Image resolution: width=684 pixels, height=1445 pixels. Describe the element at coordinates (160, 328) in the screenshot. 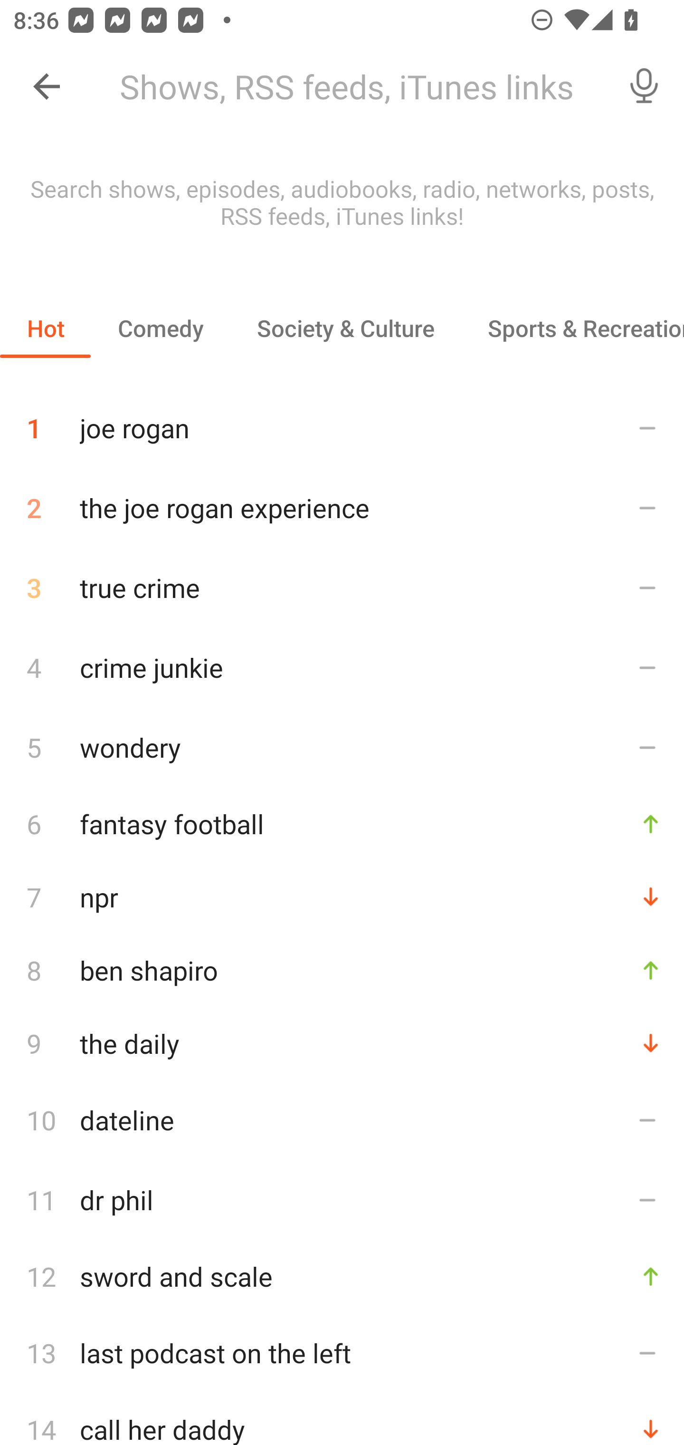

I see `Comedy` at that location.